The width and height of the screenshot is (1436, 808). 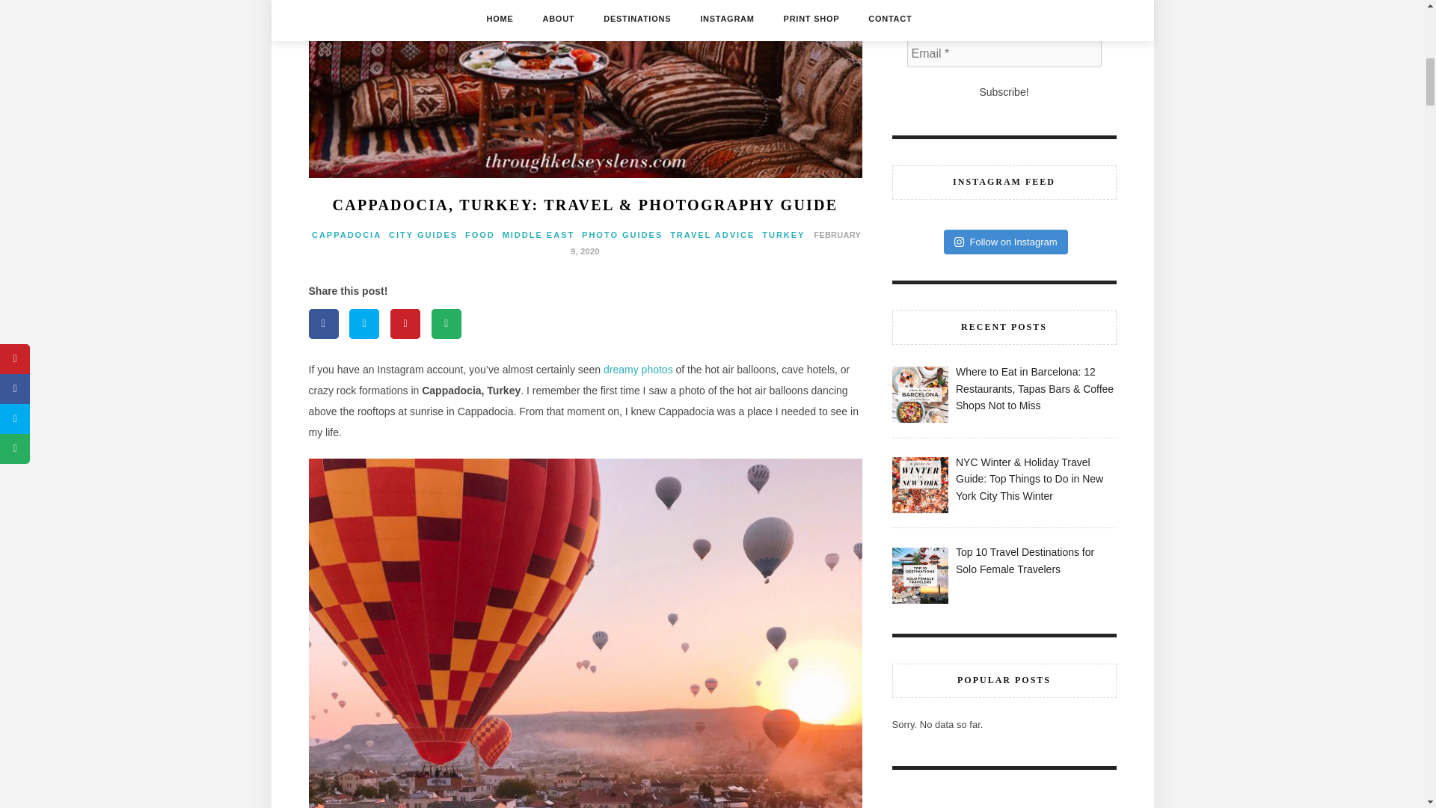 I want to click on TURKEY, so click(x=783, y=234).